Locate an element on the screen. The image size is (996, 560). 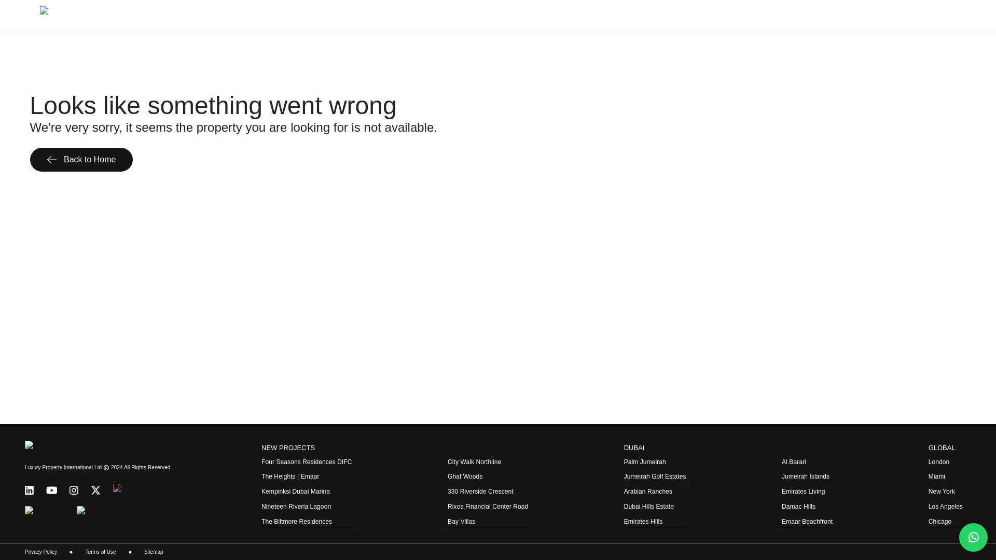
Privacy Policy is located at coordinates (40, 552).